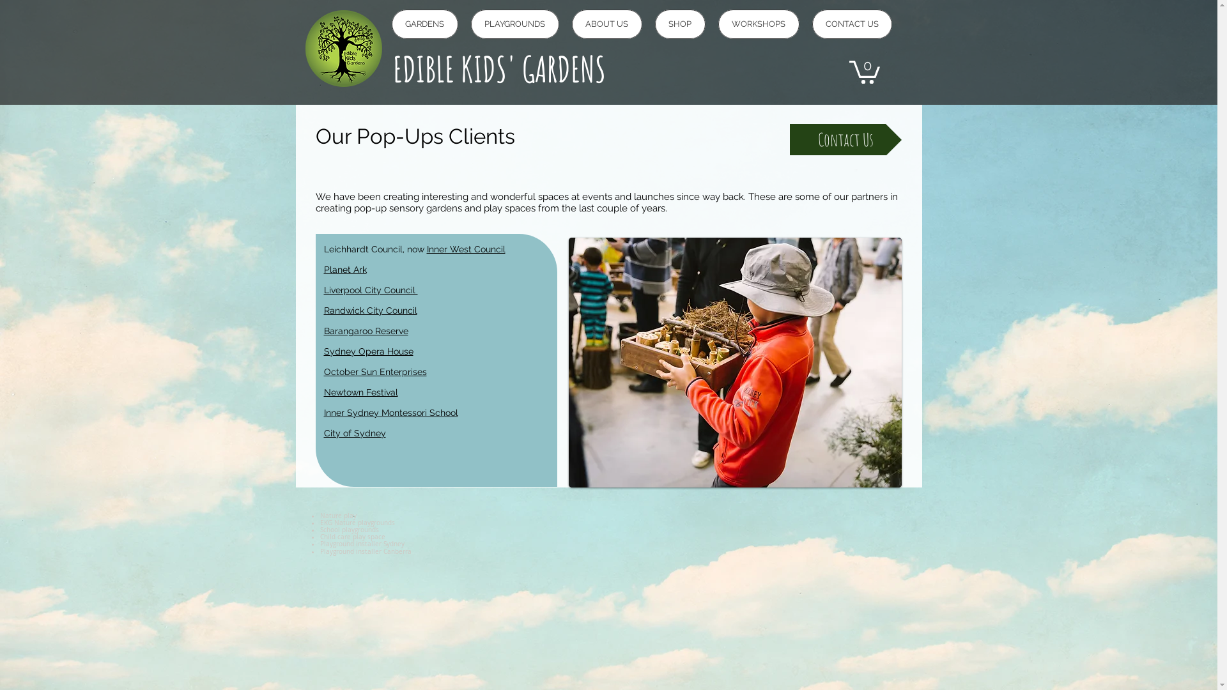  I want to click on Newtown Festival, so click(360, 392).